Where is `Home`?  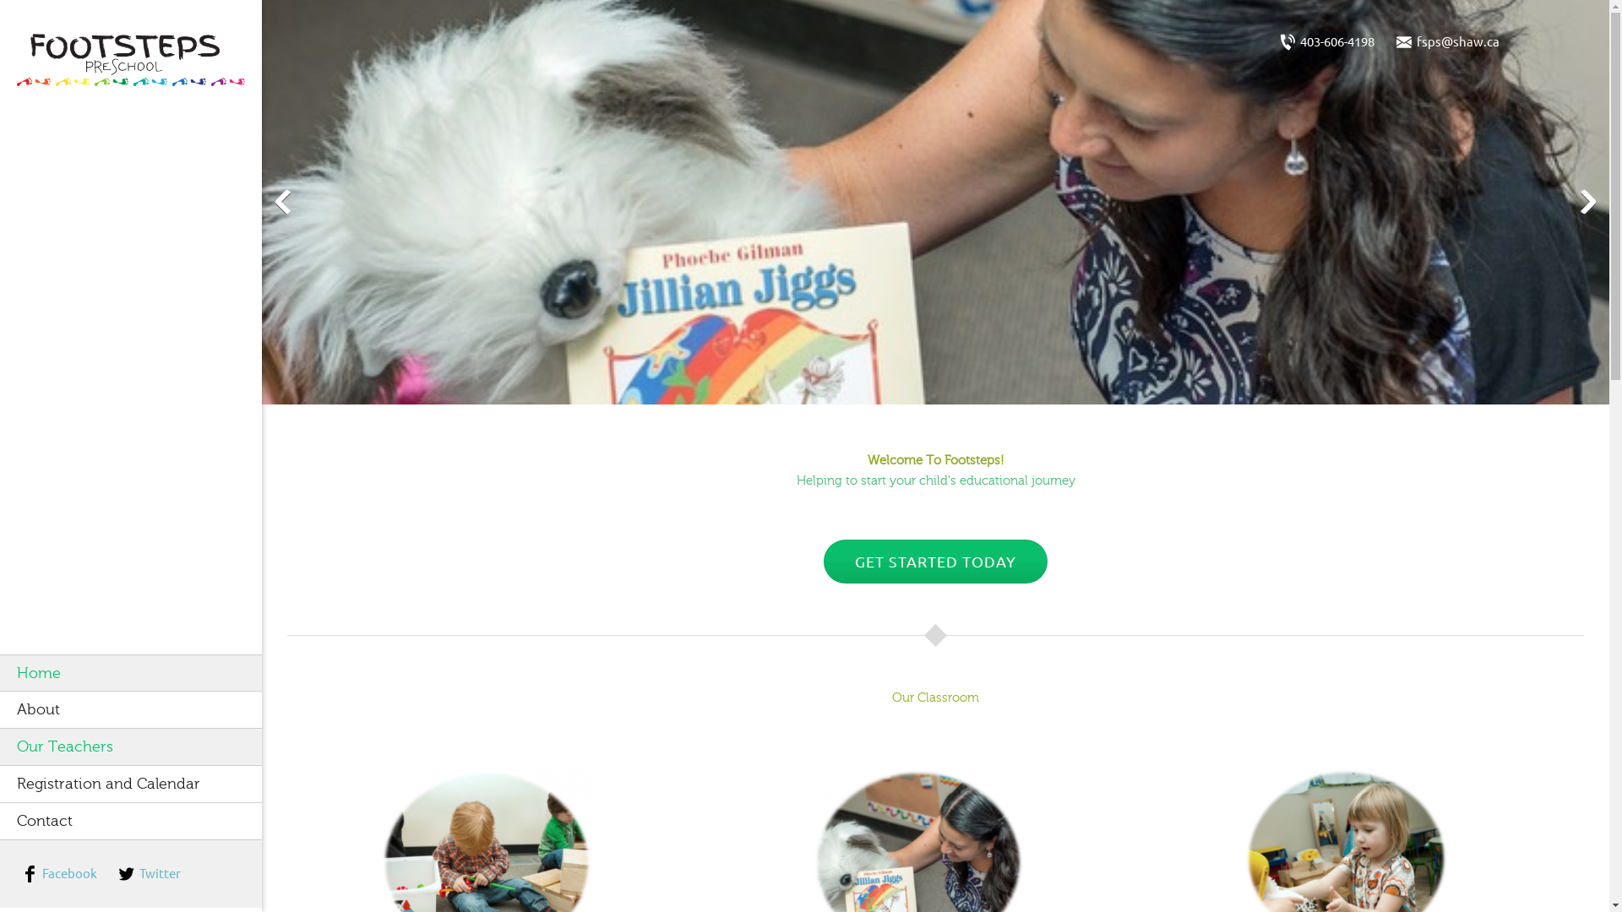 Home is located at coordinates (130, 672).